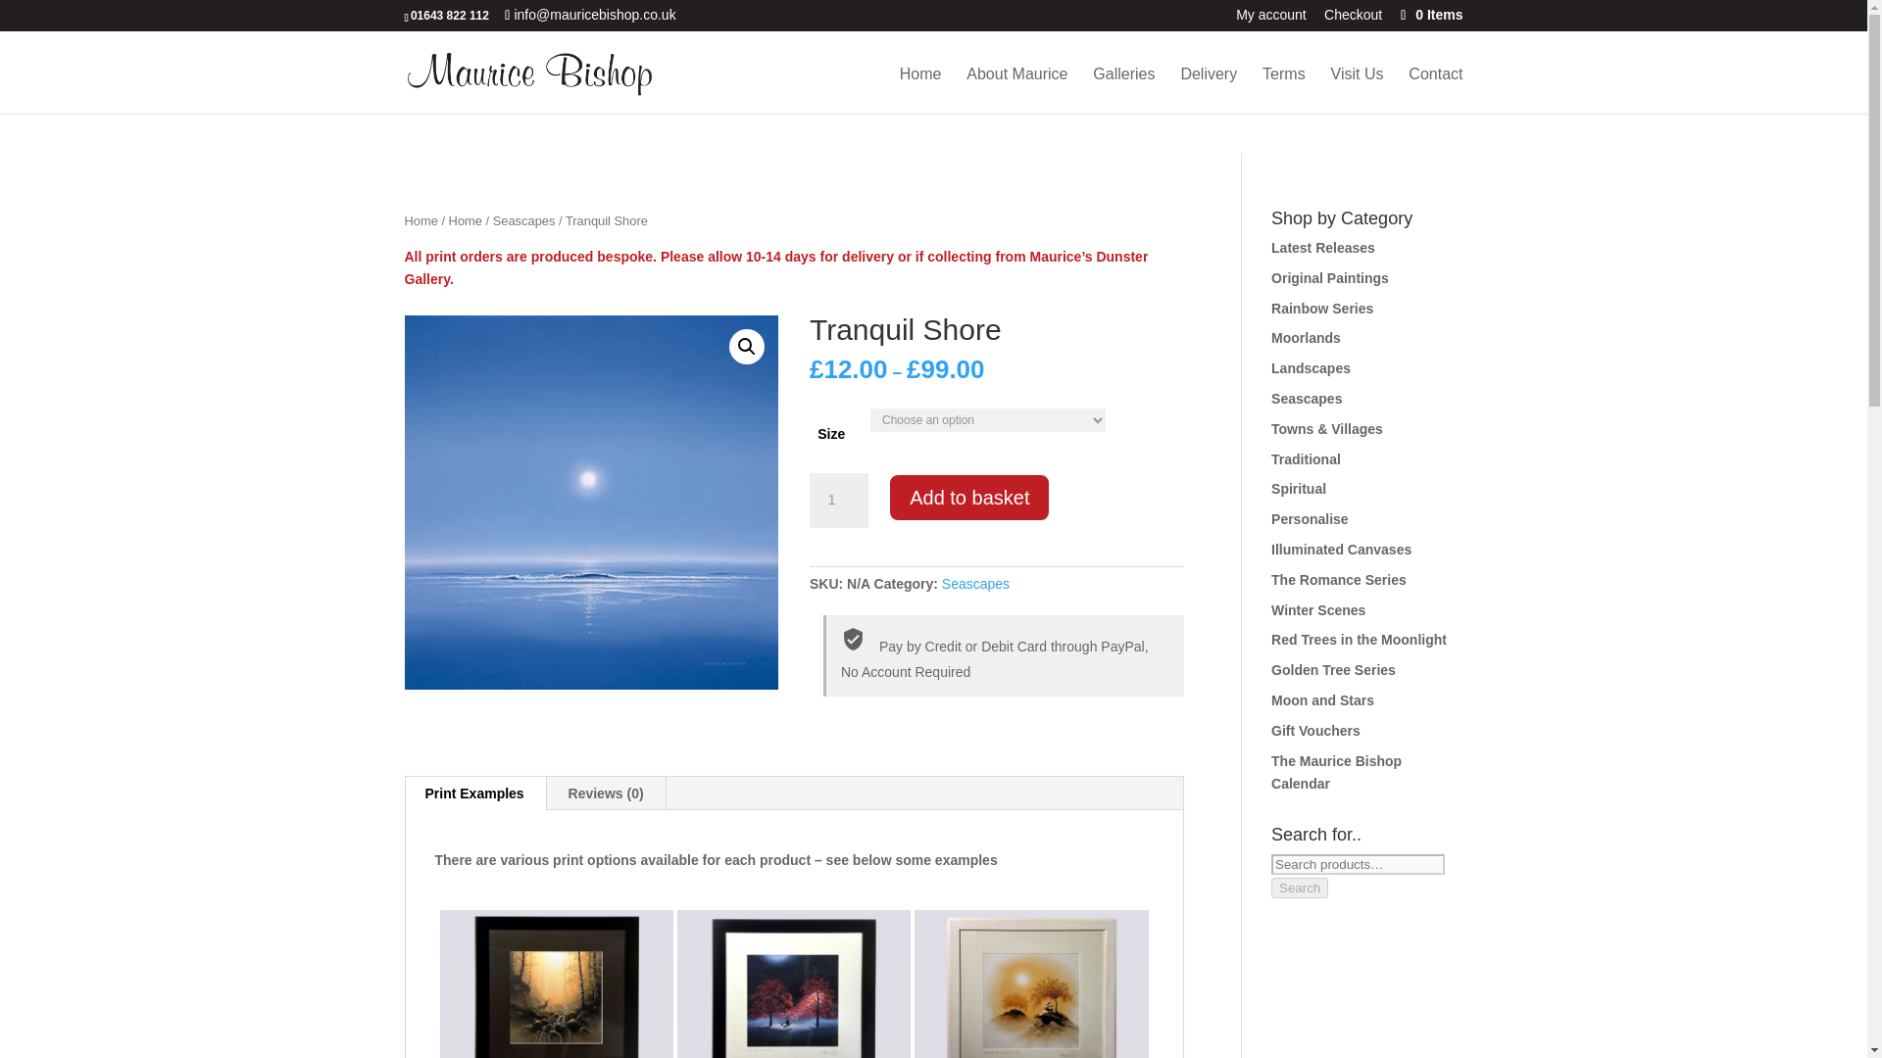  I want to click on Galleries, so click(1123, 90).